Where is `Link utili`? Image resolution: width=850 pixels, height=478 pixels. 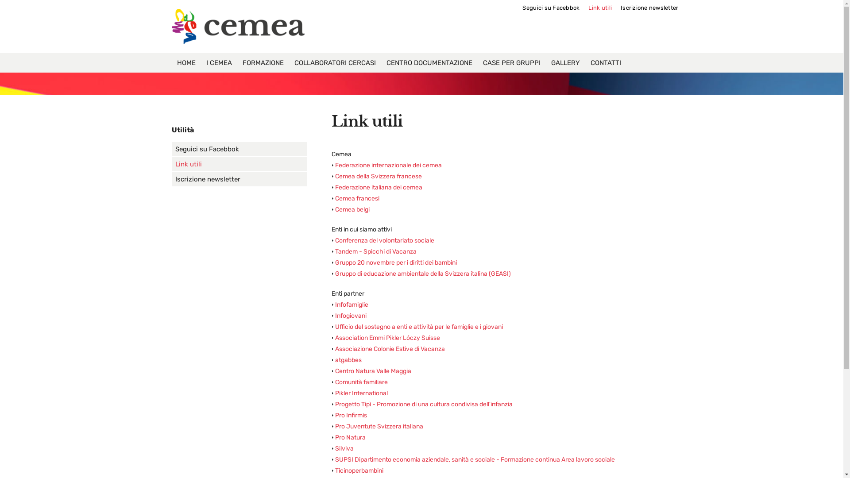 Link utili is located at coordinates (596, 8).